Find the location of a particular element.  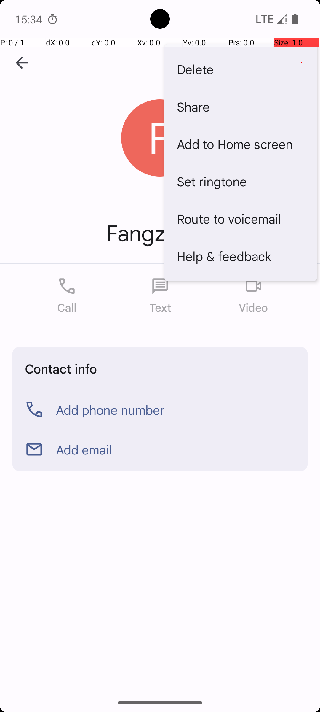

Route to voicemail is located at coordinates (241, 218).